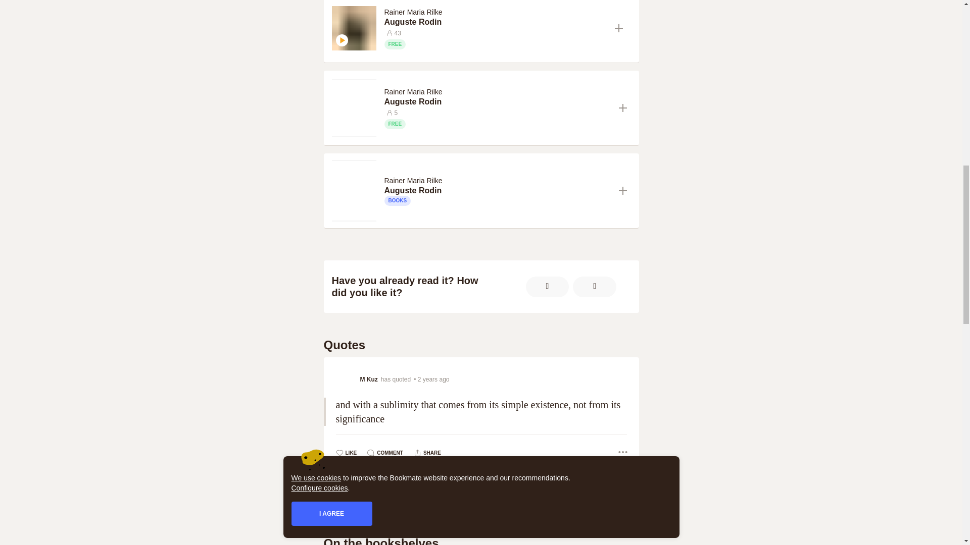 This screenshot has height=545, width=970. Describe the element at coordinates (481, 500) in the screenshot. I see `Show all` at that location.